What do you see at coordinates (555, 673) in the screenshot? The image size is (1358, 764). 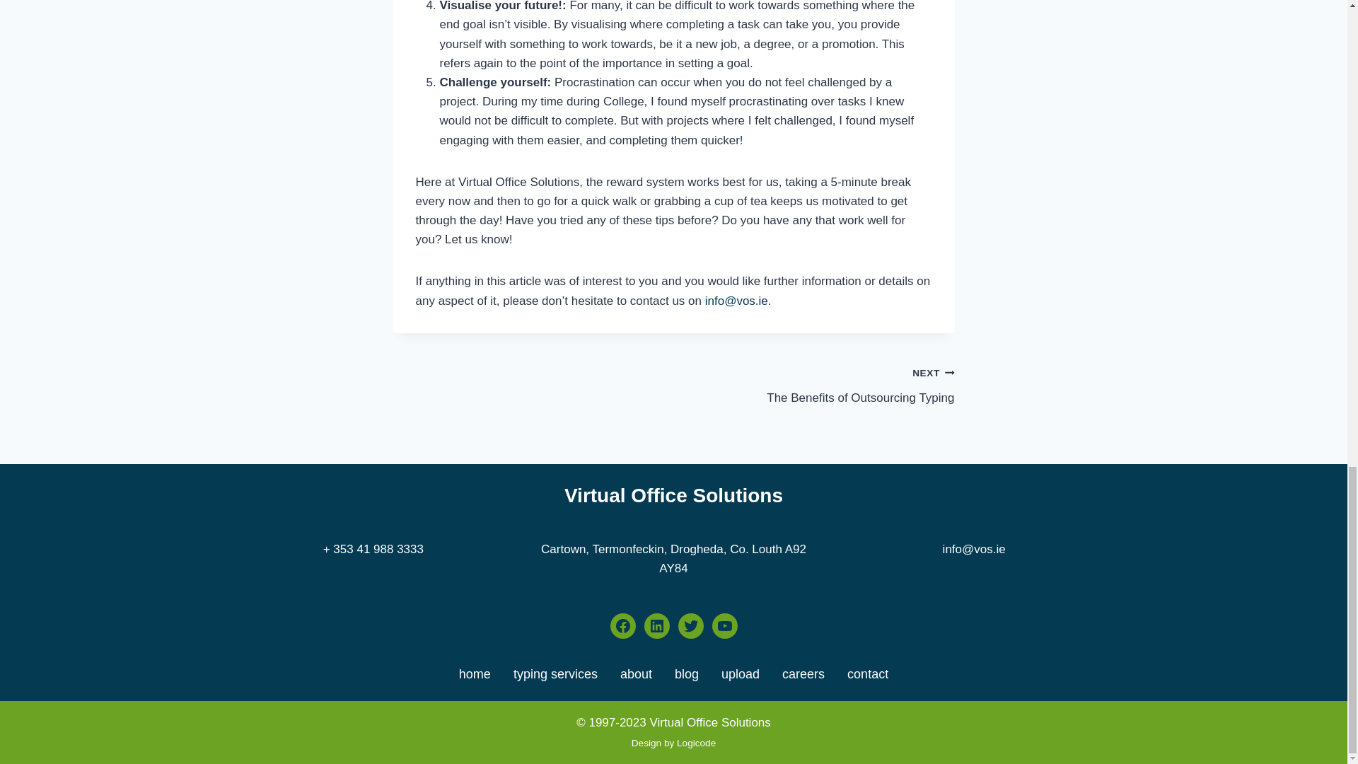 I see `Facebook` at bounding box center [555, 673].